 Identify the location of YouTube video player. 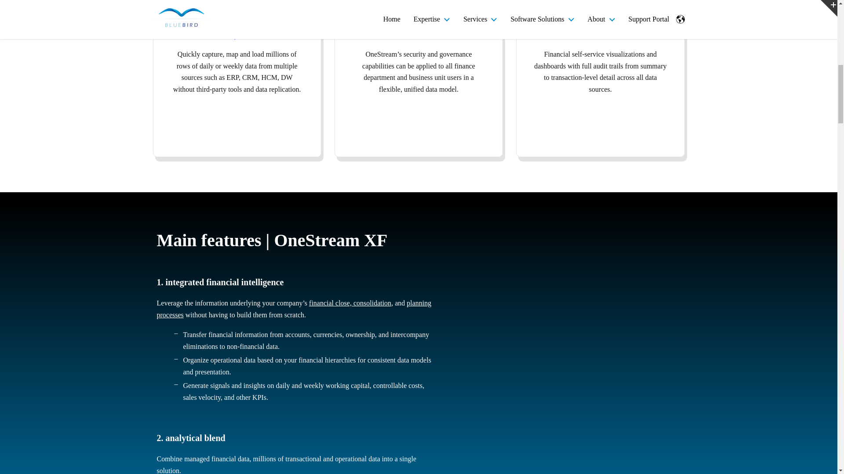
(569, 434).